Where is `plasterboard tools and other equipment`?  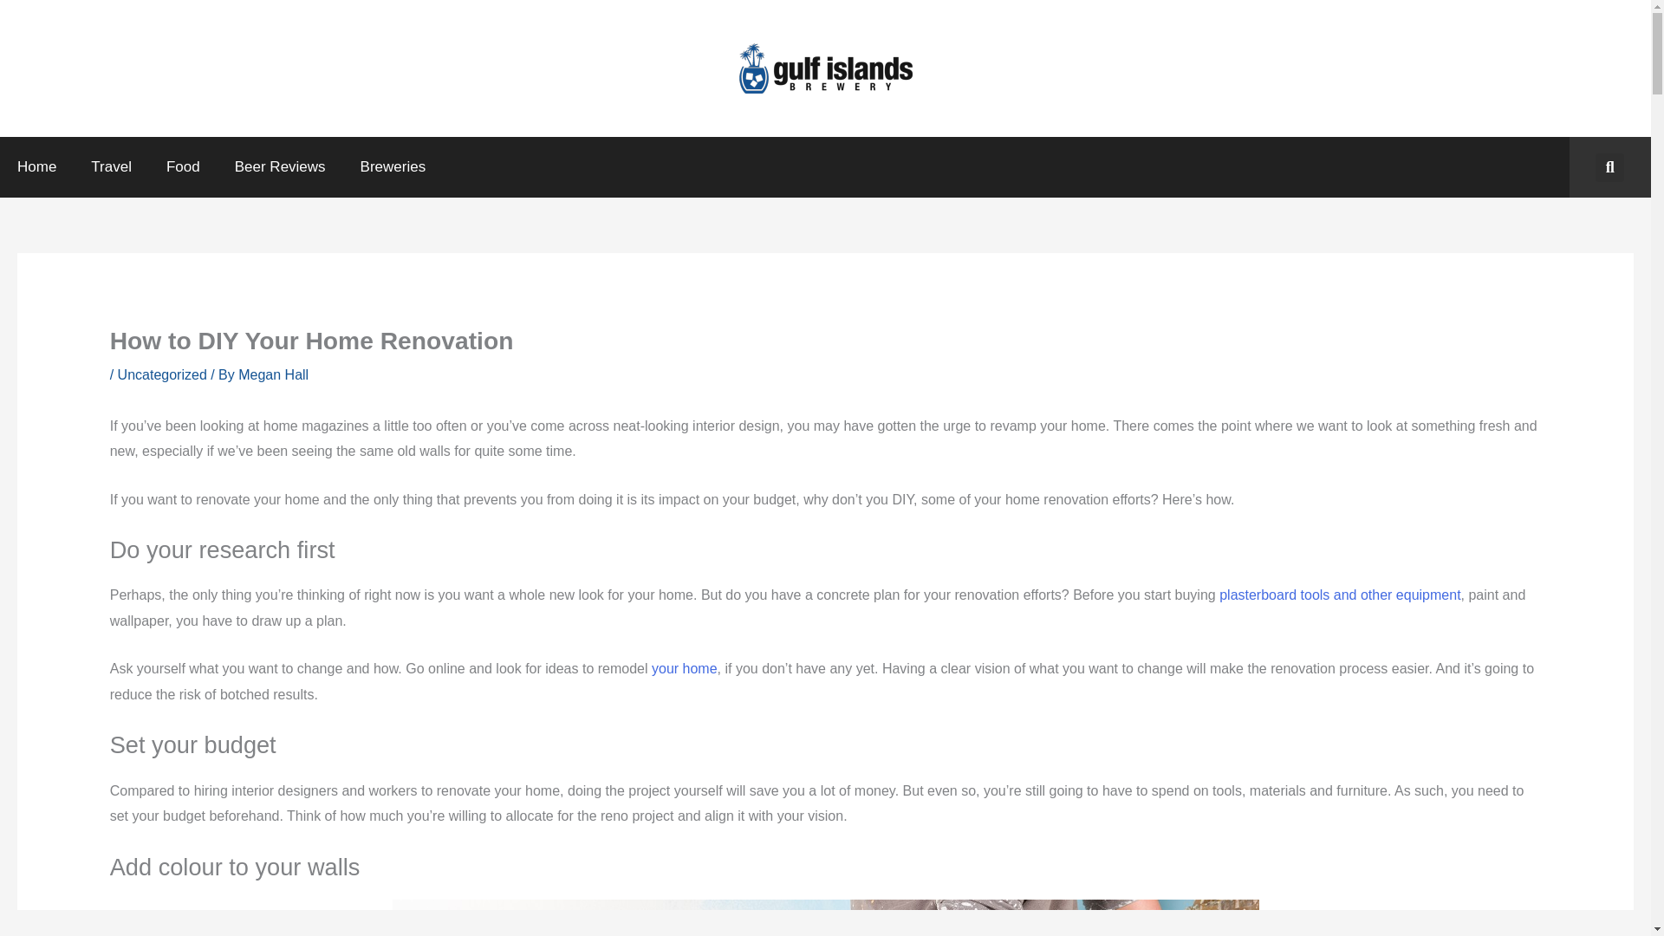
plasterboard tools and other equipment is located at coordinates (1340, 595).